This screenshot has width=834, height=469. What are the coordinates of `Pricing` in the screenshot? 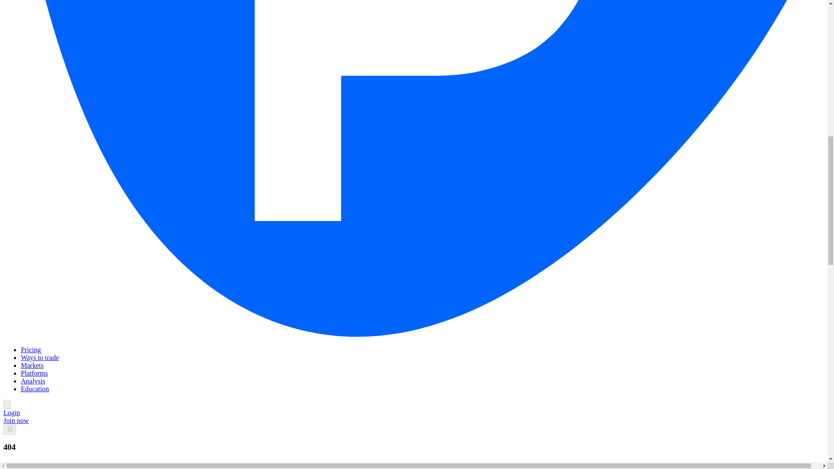 It's located at (31, 350).